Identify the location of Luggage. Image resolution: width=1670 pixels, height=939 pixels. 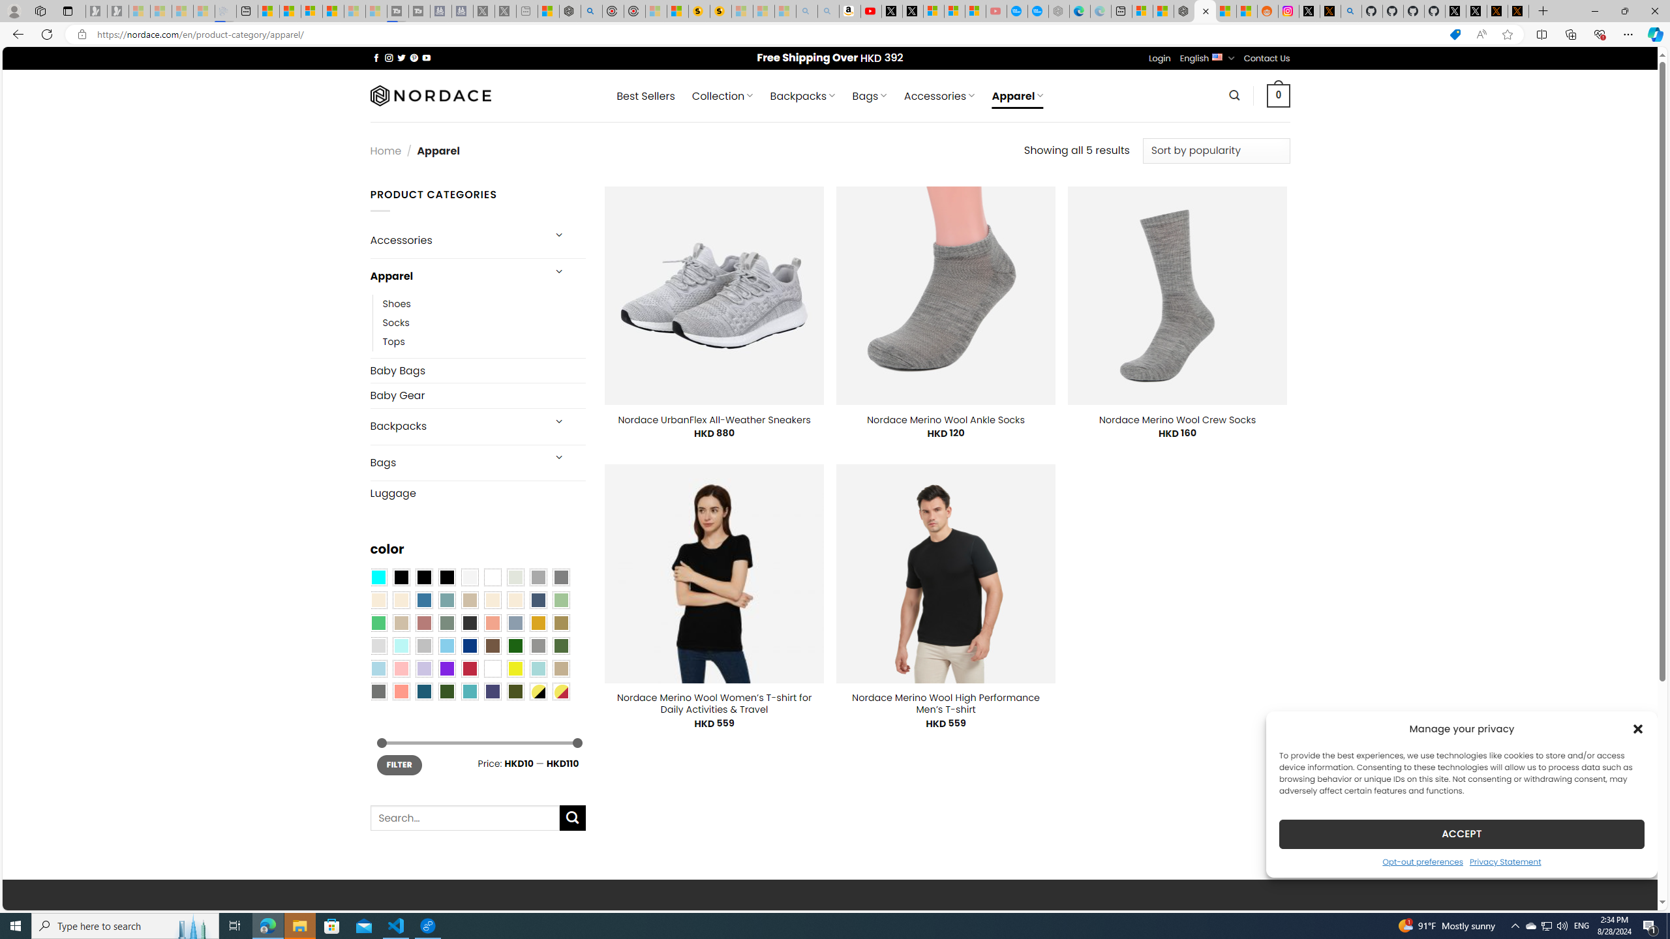
(478, 493).